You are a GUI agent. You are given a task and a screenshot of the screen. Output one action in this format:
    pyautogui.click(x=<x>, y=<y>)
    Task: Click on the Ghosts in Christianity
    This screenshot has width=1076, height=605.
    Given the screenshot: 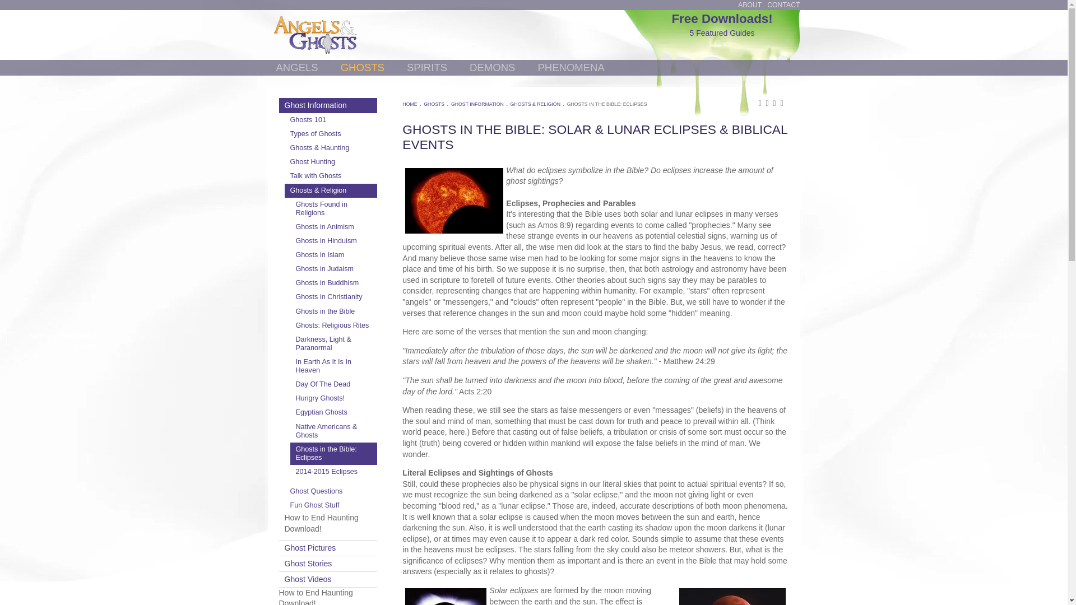 What is the action you would take?
    pyautogui.click(x=334, y=297)
    